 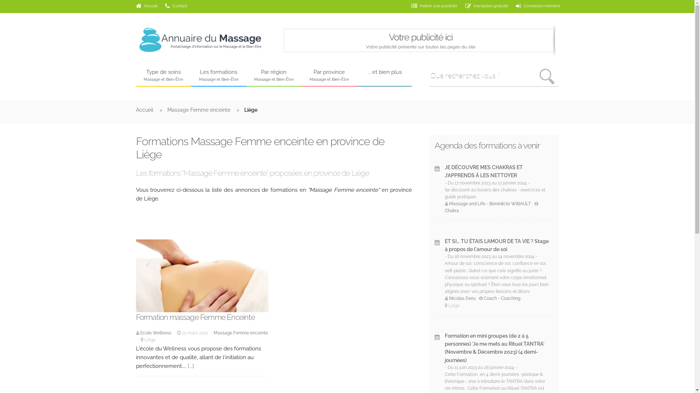 I want to click on [...], so click(x=190, y=366).